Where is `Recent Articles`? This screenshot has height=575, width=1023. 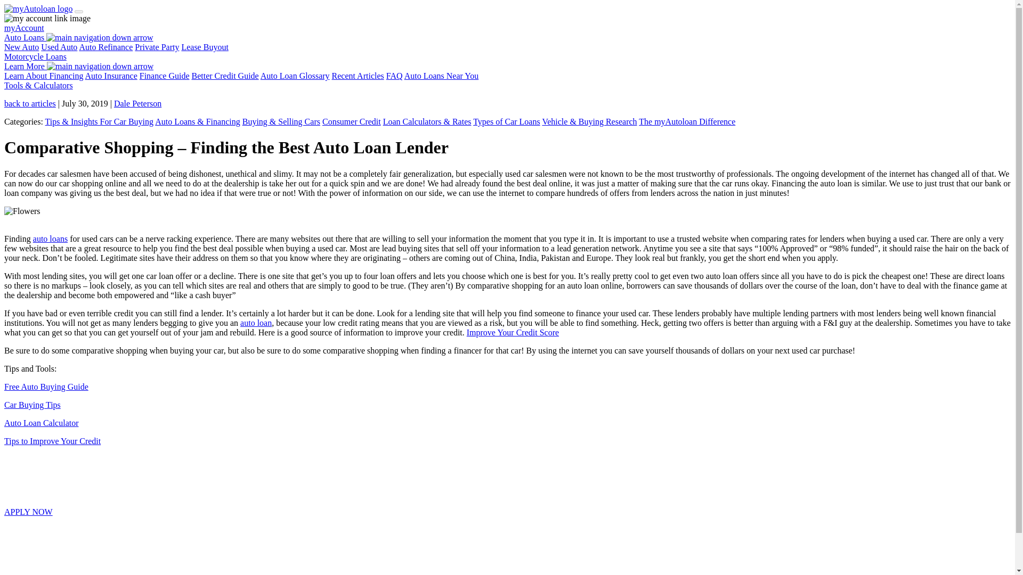
Recent Articles is located at coordinates (358, 76).